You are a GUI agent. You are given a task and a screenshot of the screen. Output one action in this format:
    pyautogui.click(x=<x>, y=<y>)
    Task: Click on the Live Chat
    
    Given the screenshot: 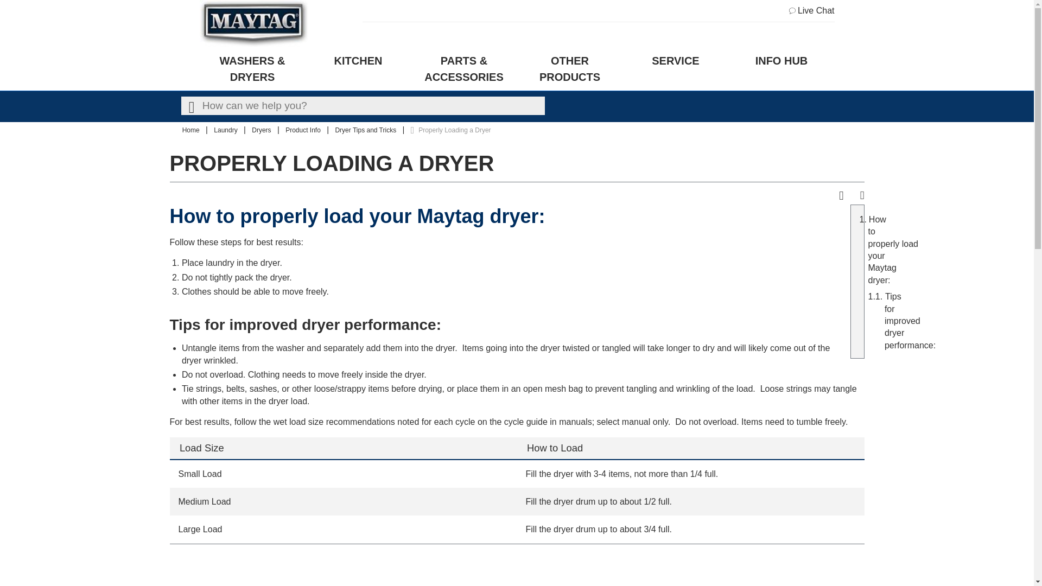 What is the action you would take?
    pyautogui.click(x=811, y=11)
    